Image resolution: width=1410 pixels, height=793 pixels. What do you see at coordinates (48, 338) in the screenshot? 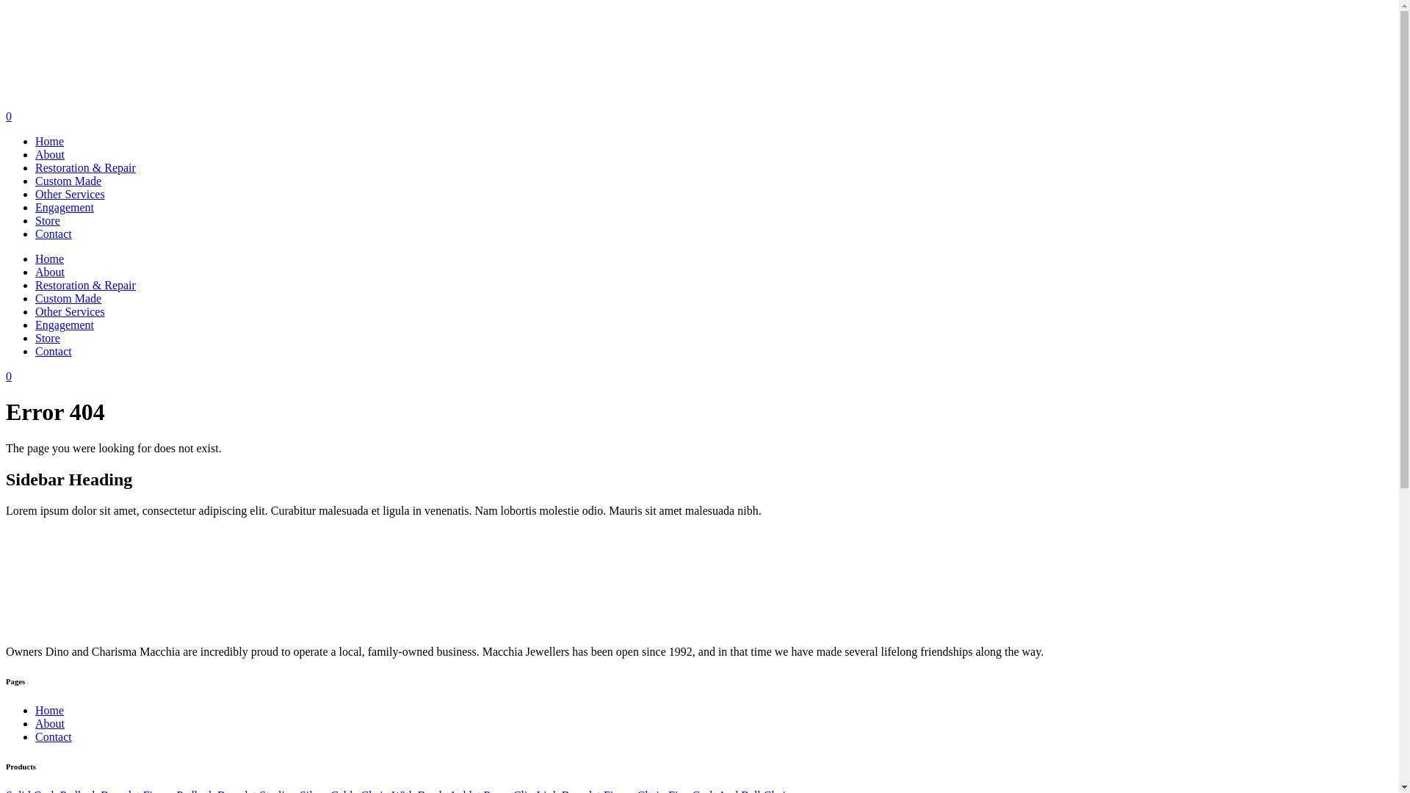
I see `Store` at bounding box center [48, 338].